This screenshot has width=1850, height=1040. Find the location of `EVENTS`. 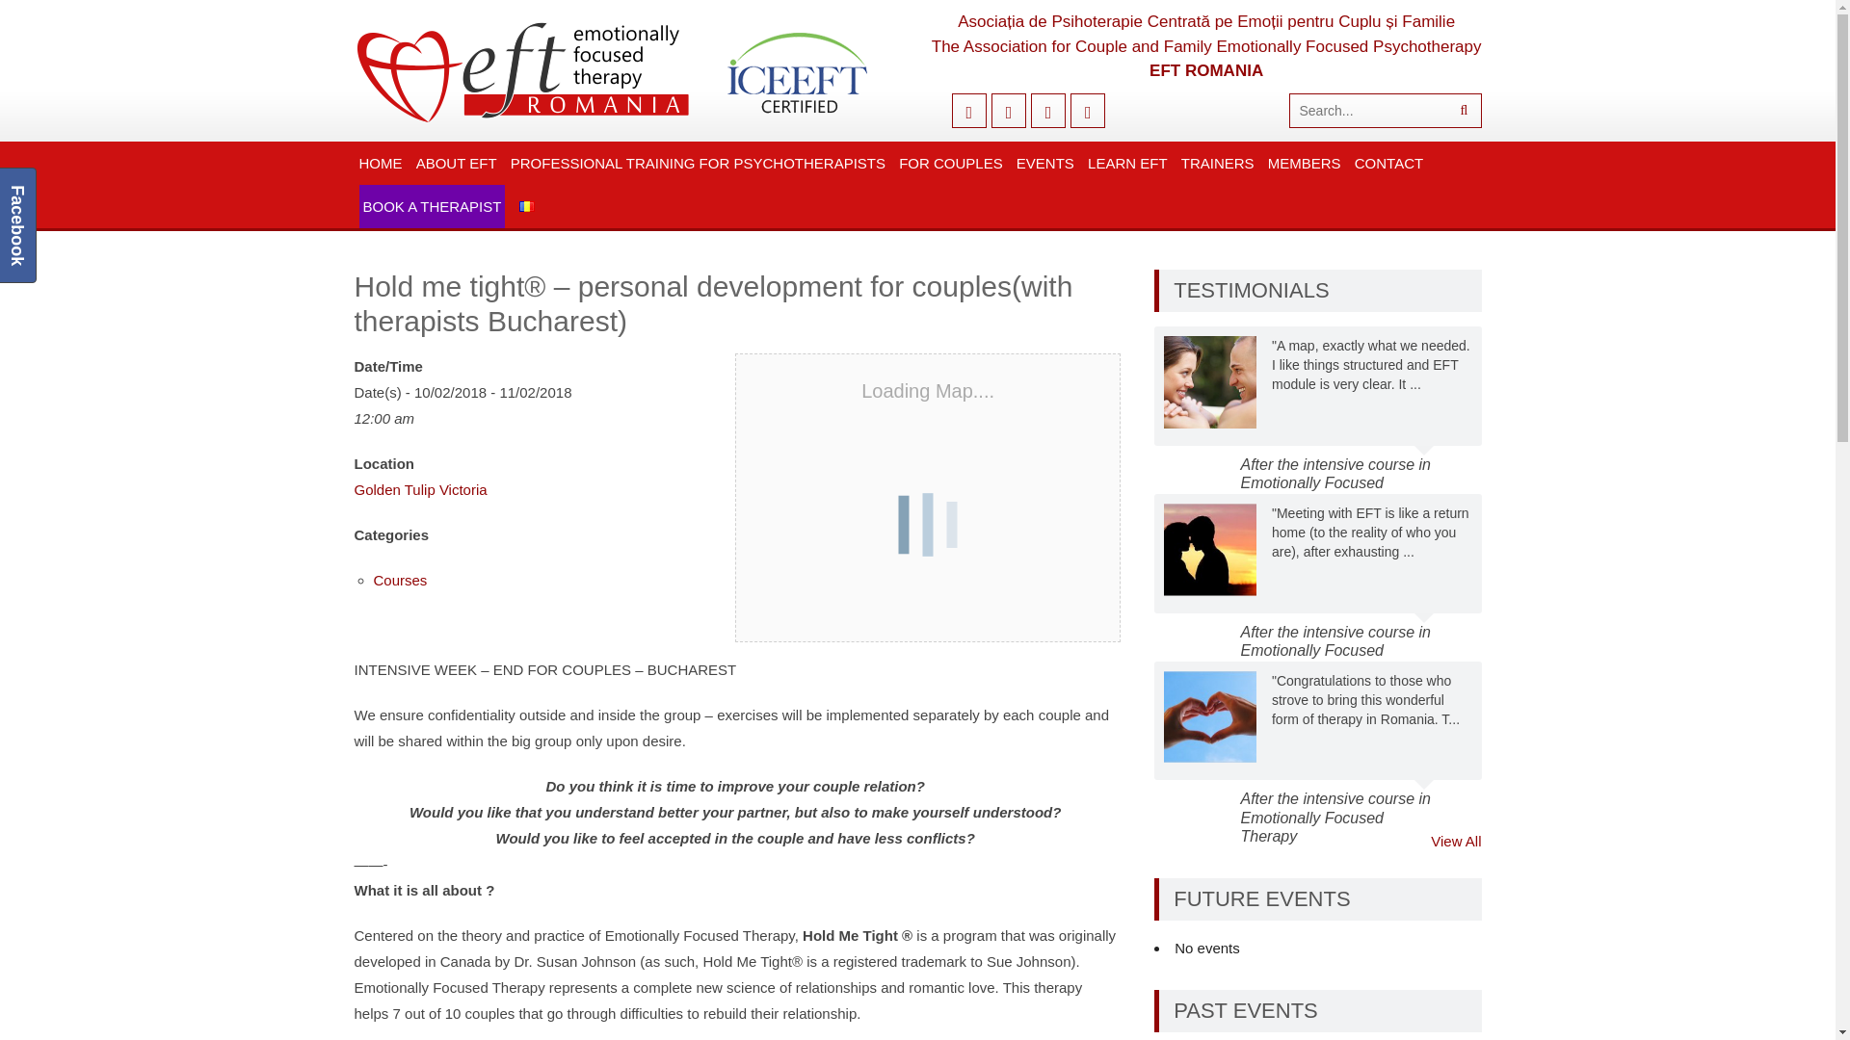

EVENTS is located at coordinates (1044, 163).